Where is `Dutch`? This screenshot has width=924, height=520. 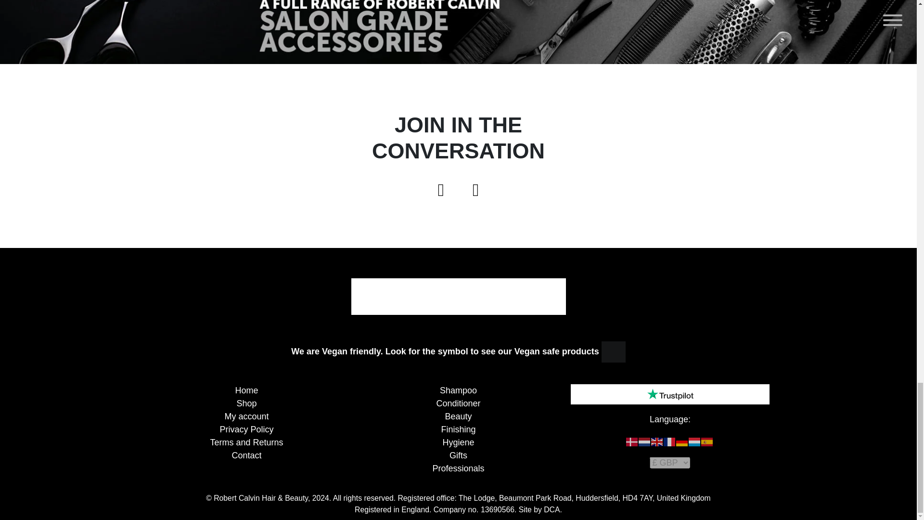
Dutch is located at coordinates (645, 441).